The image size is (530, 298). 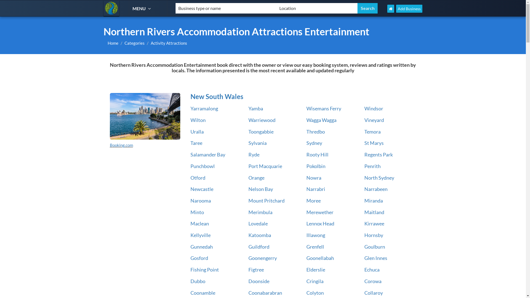 I want to click on Gunnedah, so click(x=202, y=246).